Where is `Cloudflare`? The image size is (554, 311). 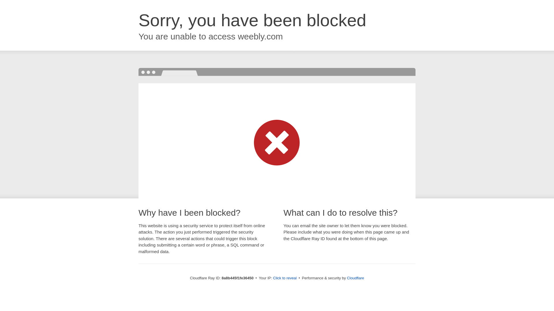 Cloudflare is located at coordinates (355, 278).